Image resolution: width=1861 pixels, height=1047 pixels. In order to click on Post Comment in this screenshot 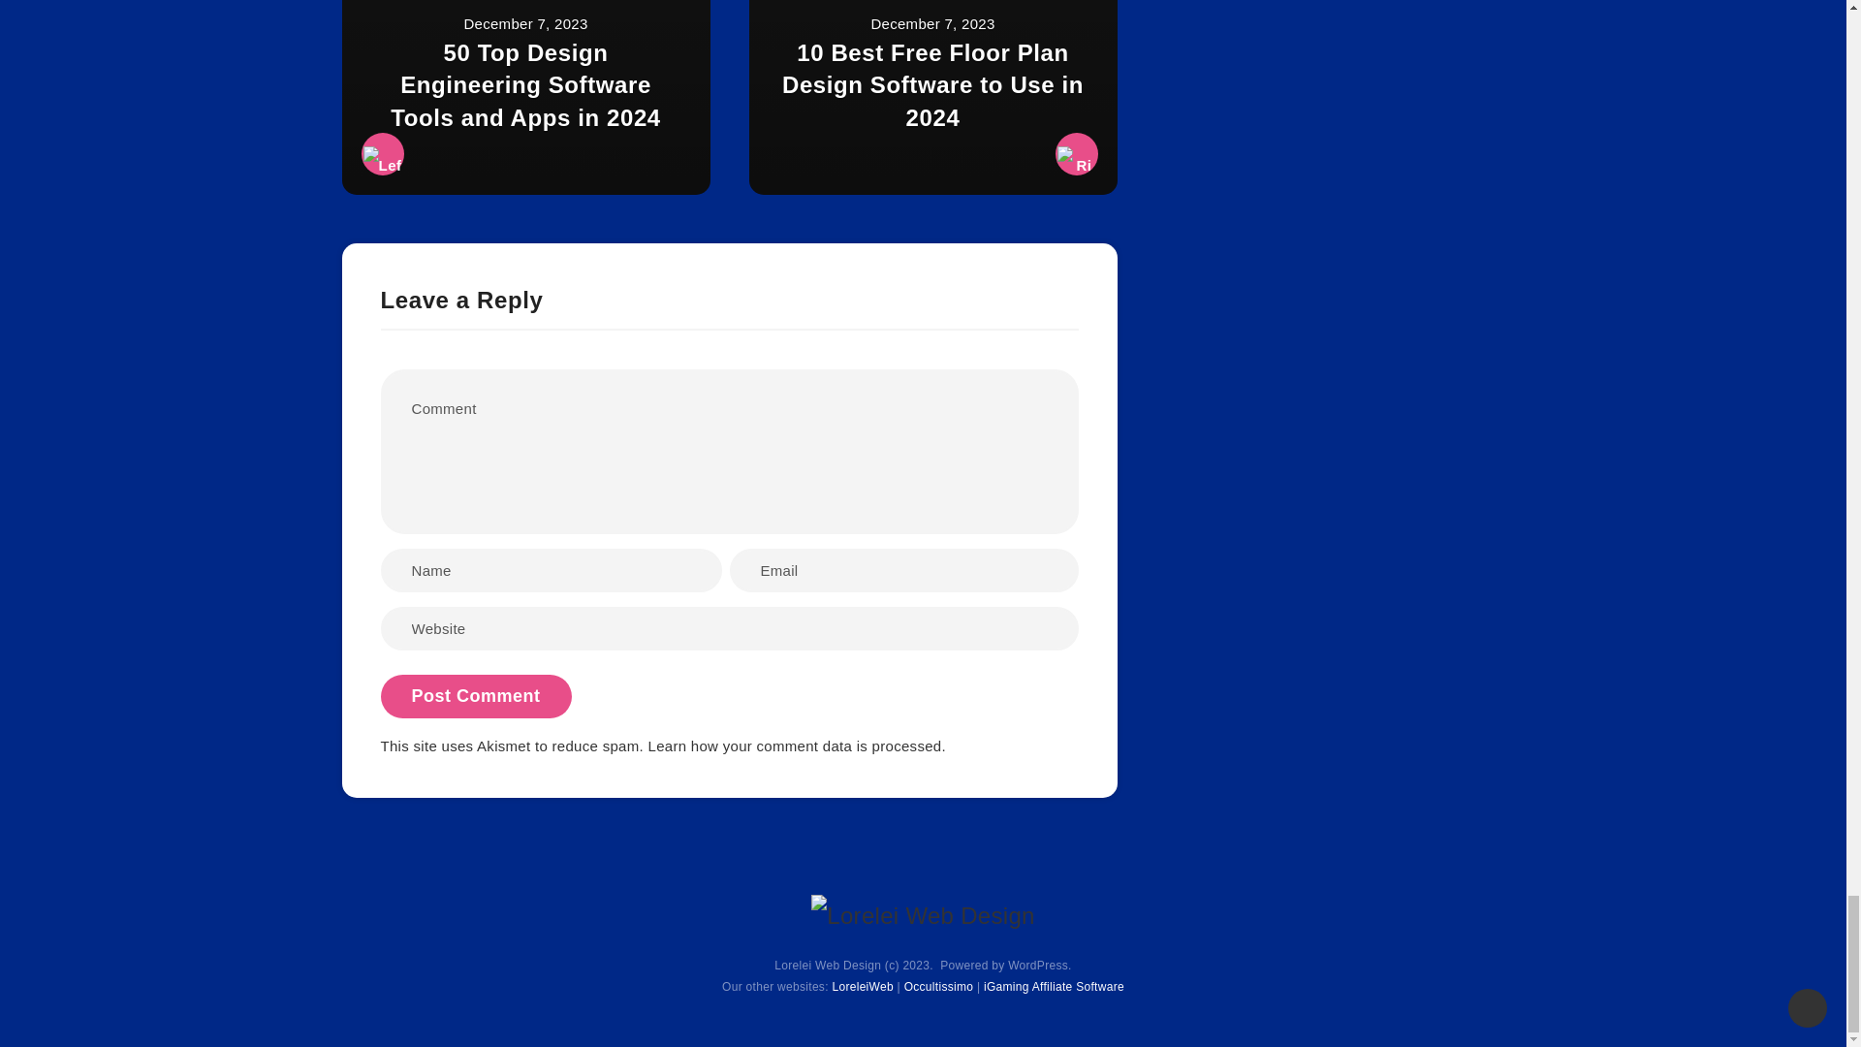, I will do `click(475, 696)`.